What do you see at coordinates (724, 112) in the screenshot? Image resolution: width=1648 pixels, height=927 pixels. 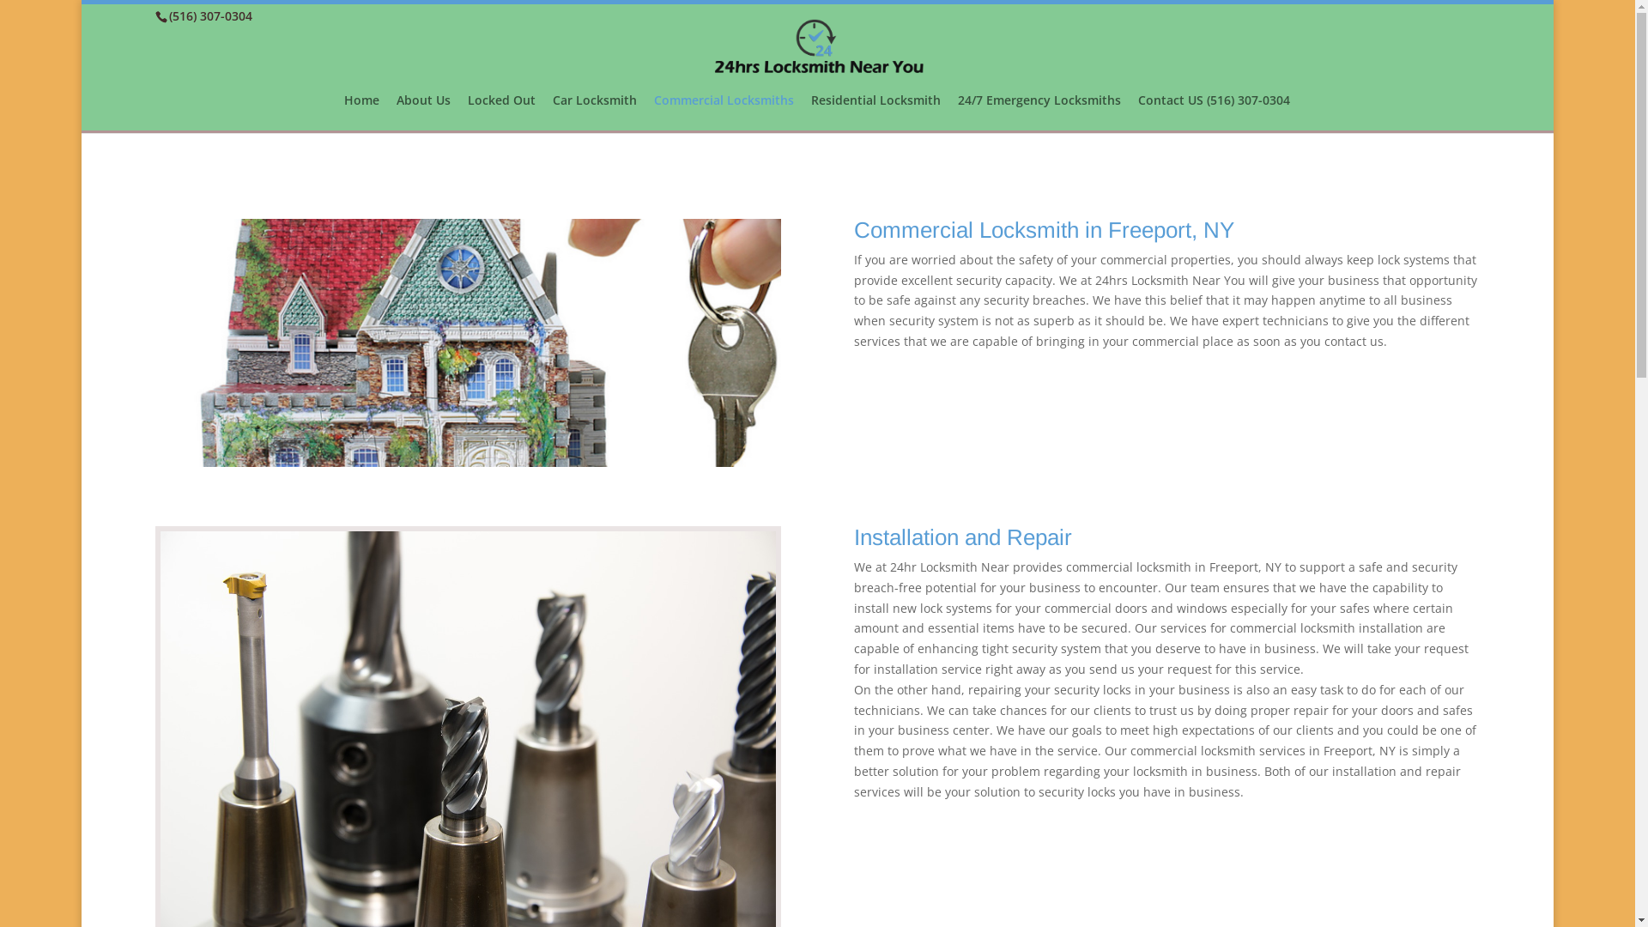 I see `Commercial Locksmiths` at bounding box center [724, 112].